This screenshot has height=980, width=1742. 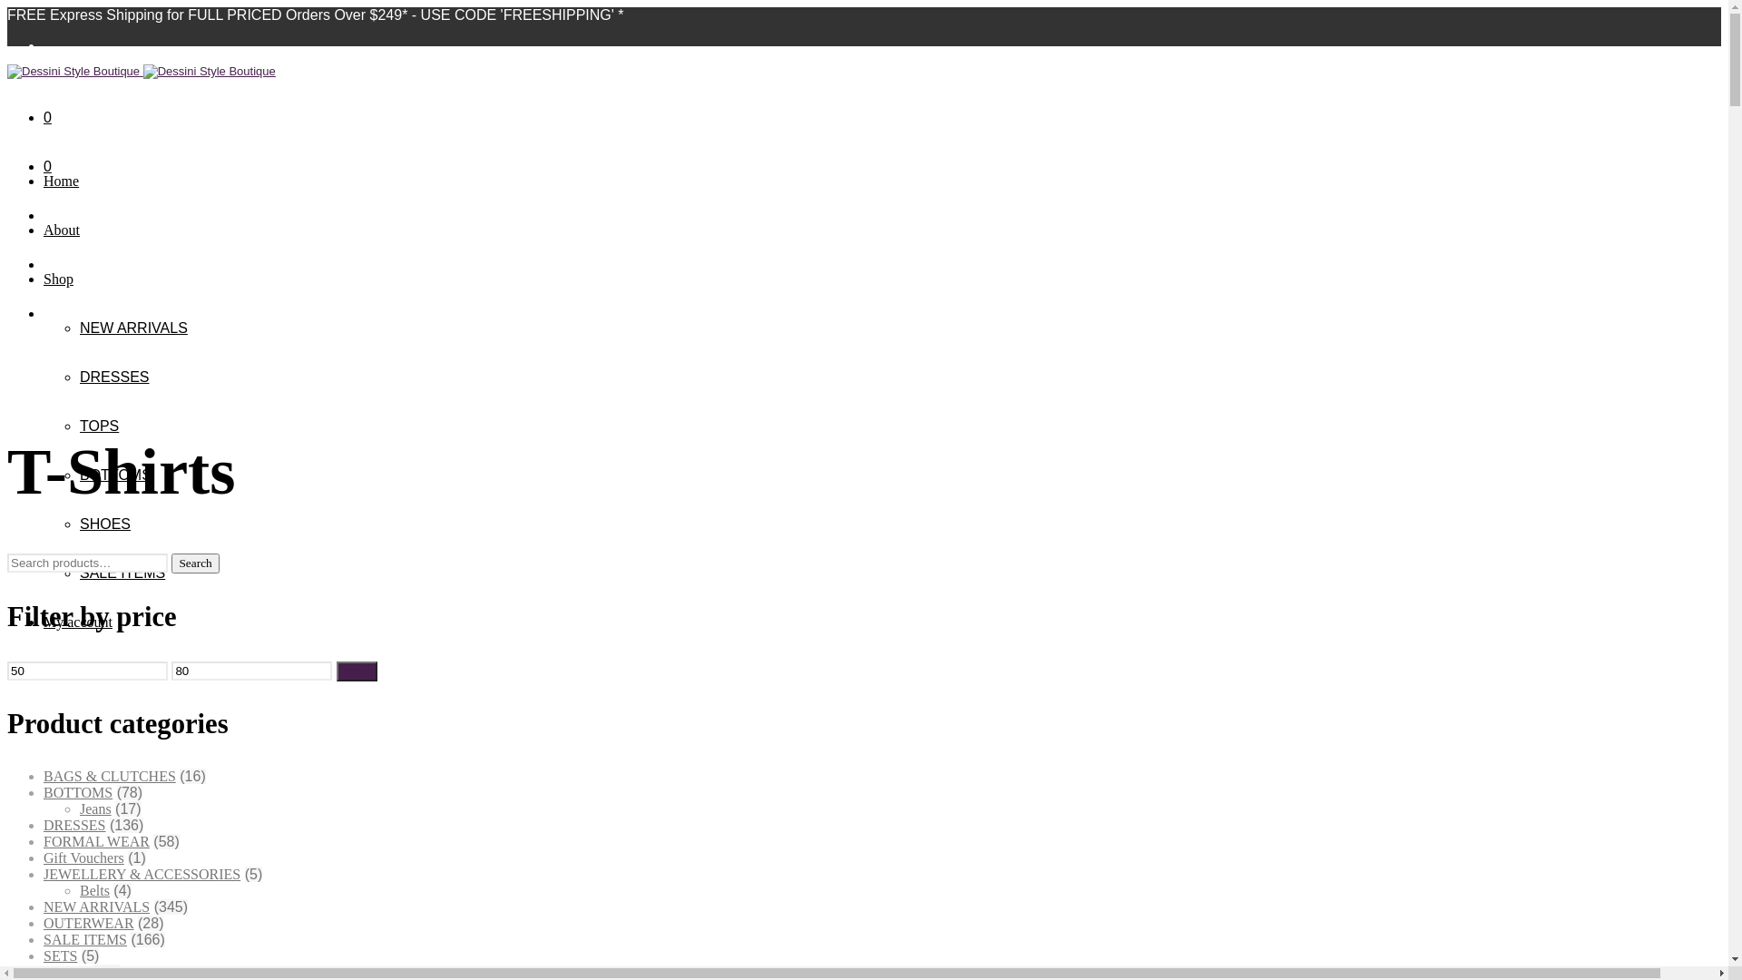 I want to click on About, so click(x=62, y=230).